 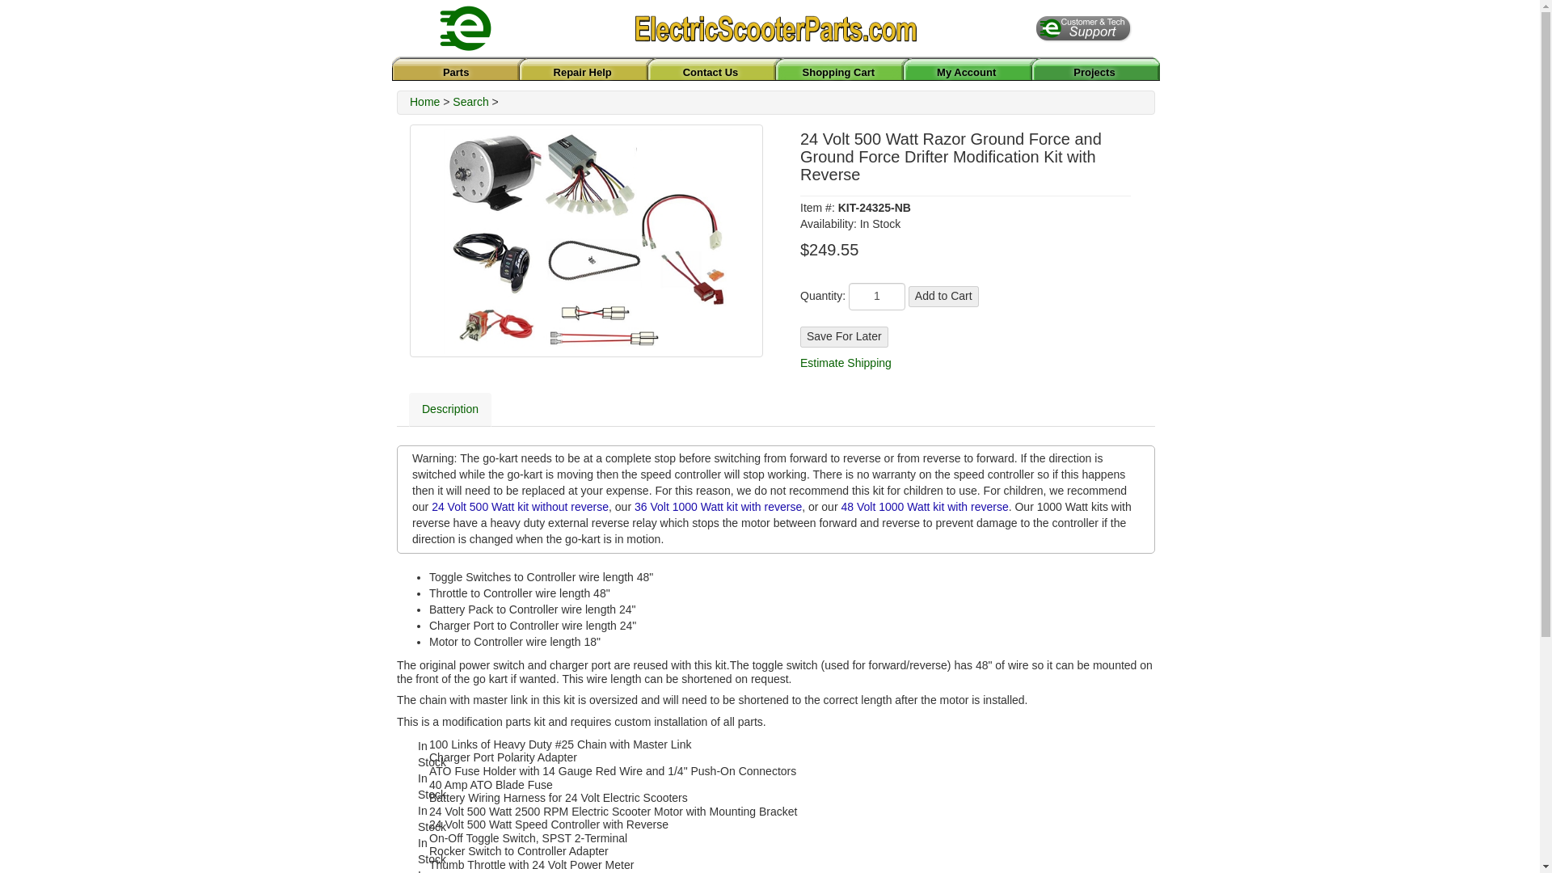 What do you see at coordinates (582, 73) in the screenshot?
I see `Repair Help` at bounding box center [582, 73].